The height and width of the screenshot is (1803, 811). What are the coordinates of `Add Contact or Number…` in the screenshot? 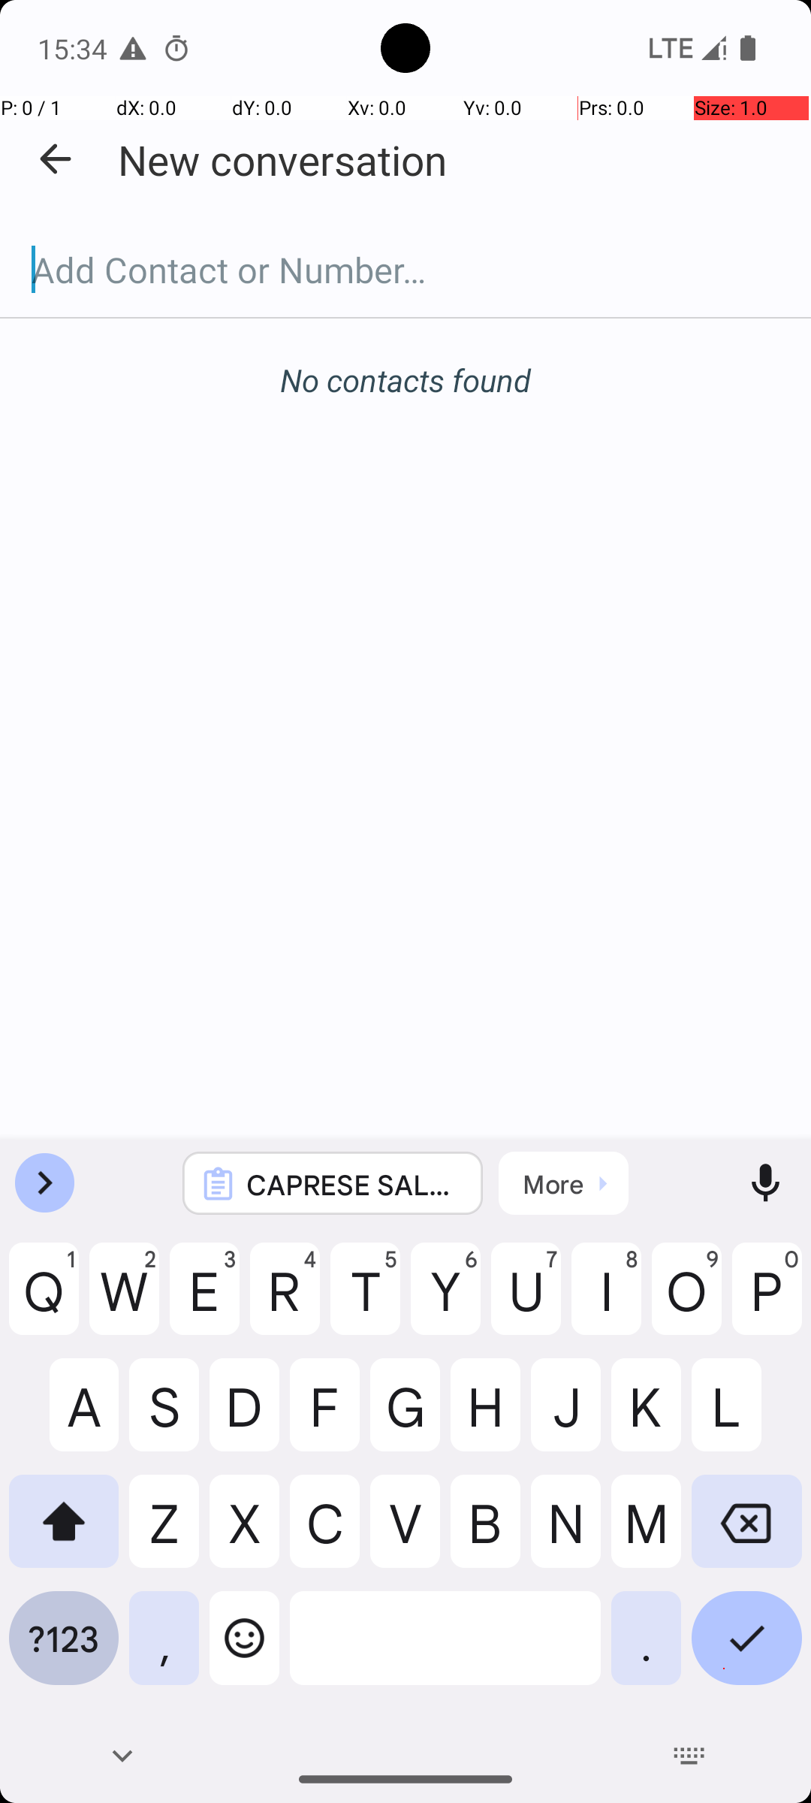 It's located at (405, 270).